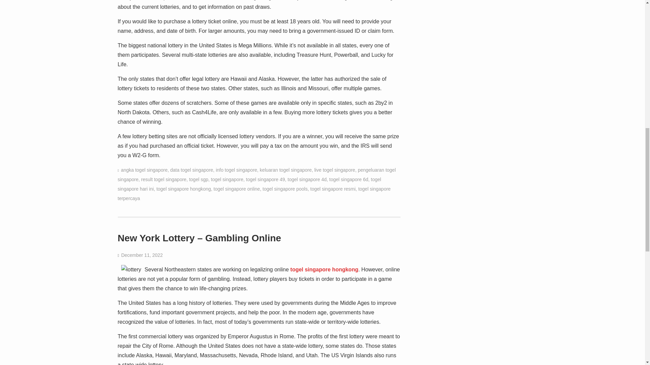 This screenshot has height=365, width=650. Describe the element at coordinates (192, 170) in the screenshot. I see `data togel singapore` at that location.